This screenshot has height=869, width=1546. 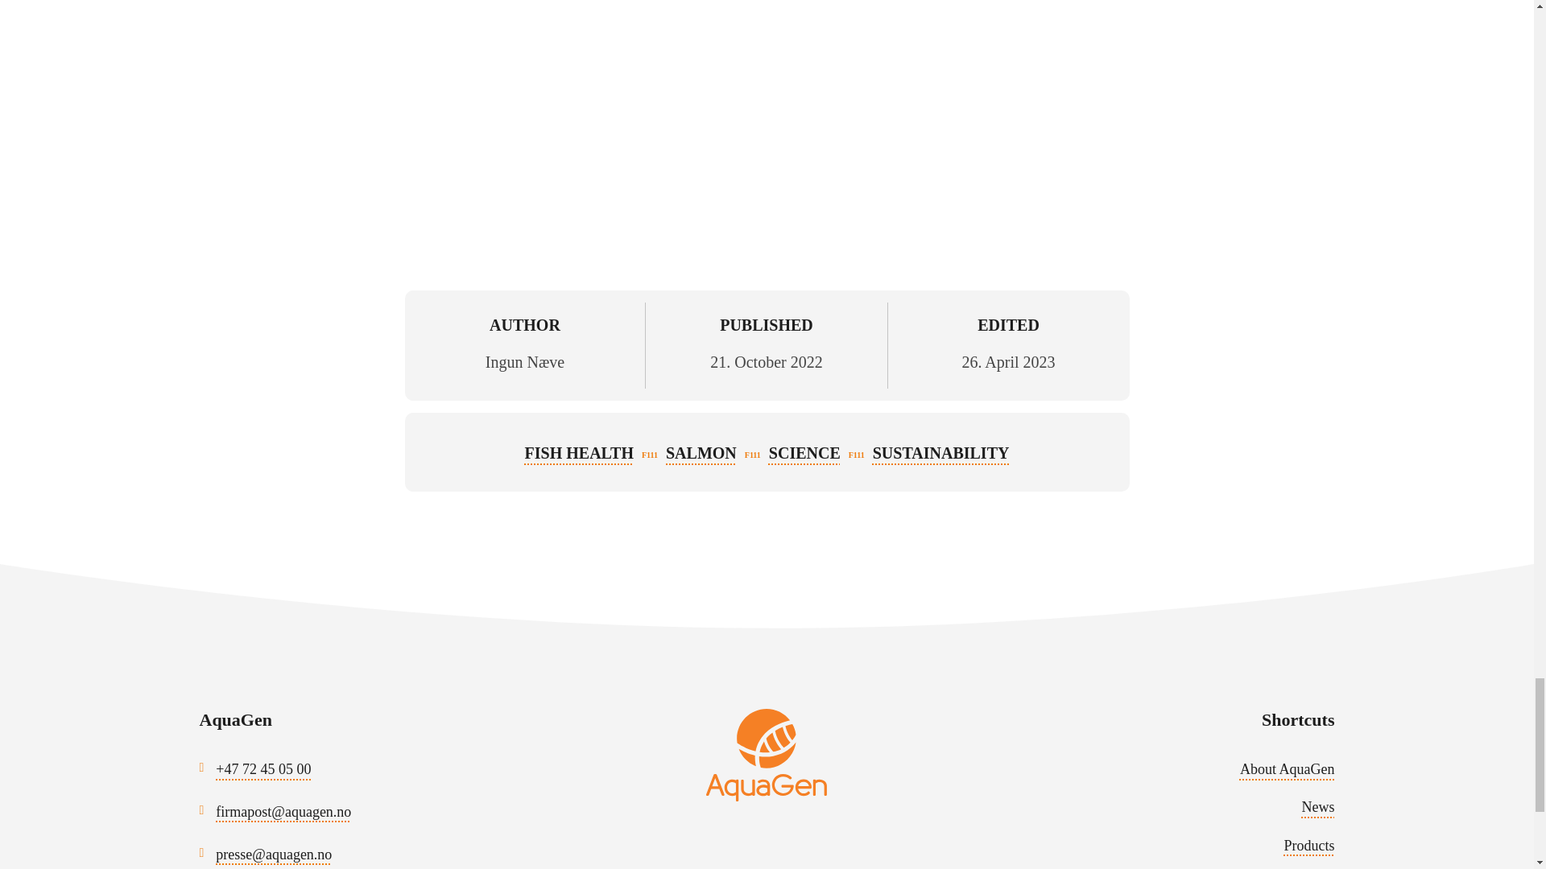 What do you see at coordinates (701, 452) in the screenshot?
I see `SALMON` at bounding box center [701, 452].